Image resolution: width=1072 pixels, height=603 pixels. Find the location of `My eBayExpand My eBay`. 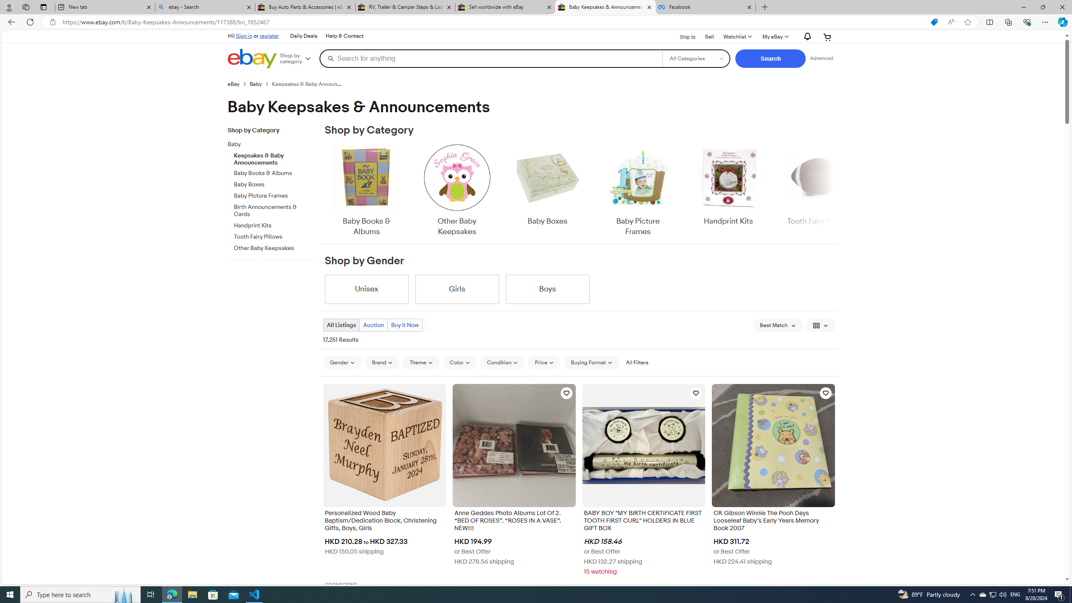

My eBayExpand My eBay is located at coordinates (775, 37).